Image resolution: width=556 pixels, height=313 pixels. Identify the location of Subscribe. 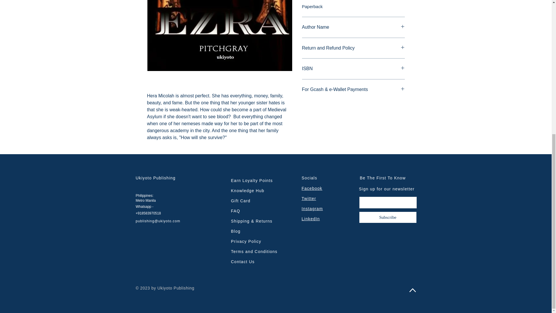
(388, 217).